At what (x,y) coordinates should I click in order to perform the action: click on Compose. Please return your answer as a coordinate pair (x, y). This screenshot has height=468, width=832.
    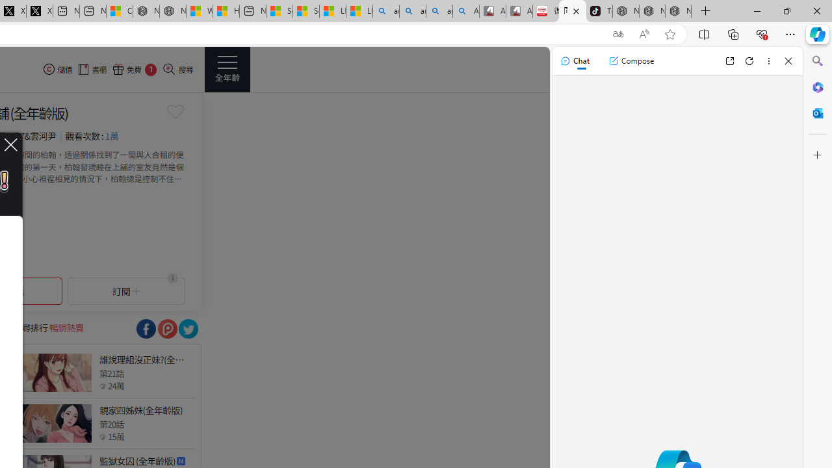
    Looking at the image, I should click on (631, 61).